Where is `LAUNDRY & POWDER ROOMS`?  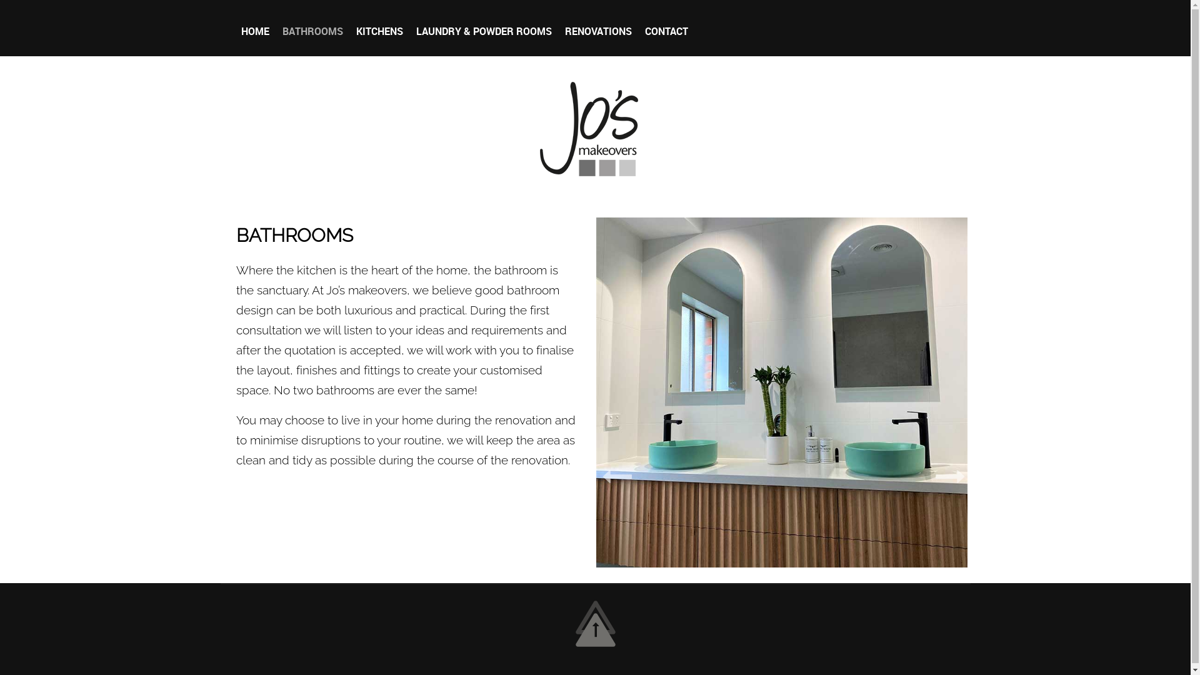 LAUNDRY & POWDER ROOMS is located at coordinates (484, 32).